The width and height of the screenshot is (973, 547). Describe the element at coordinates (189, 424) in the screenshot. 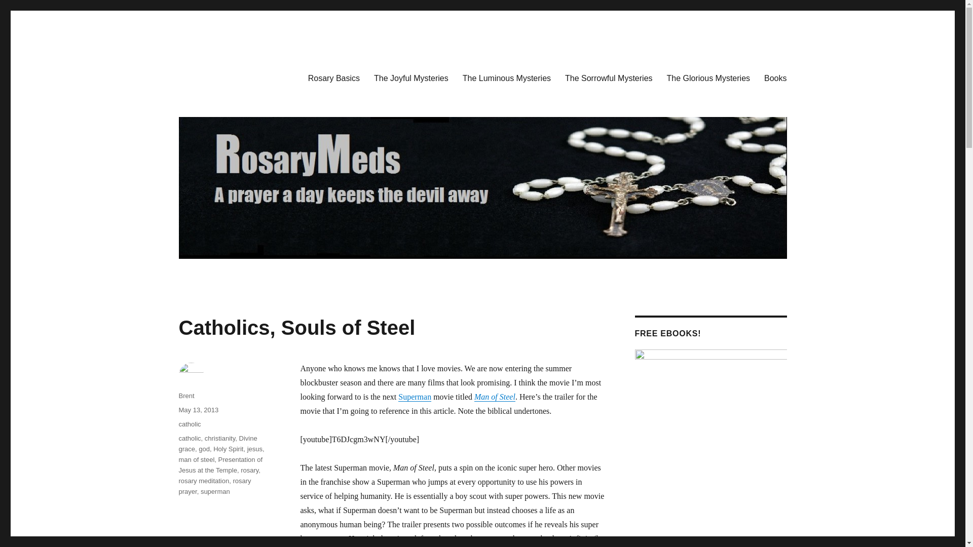

I see `catholic` at that location.